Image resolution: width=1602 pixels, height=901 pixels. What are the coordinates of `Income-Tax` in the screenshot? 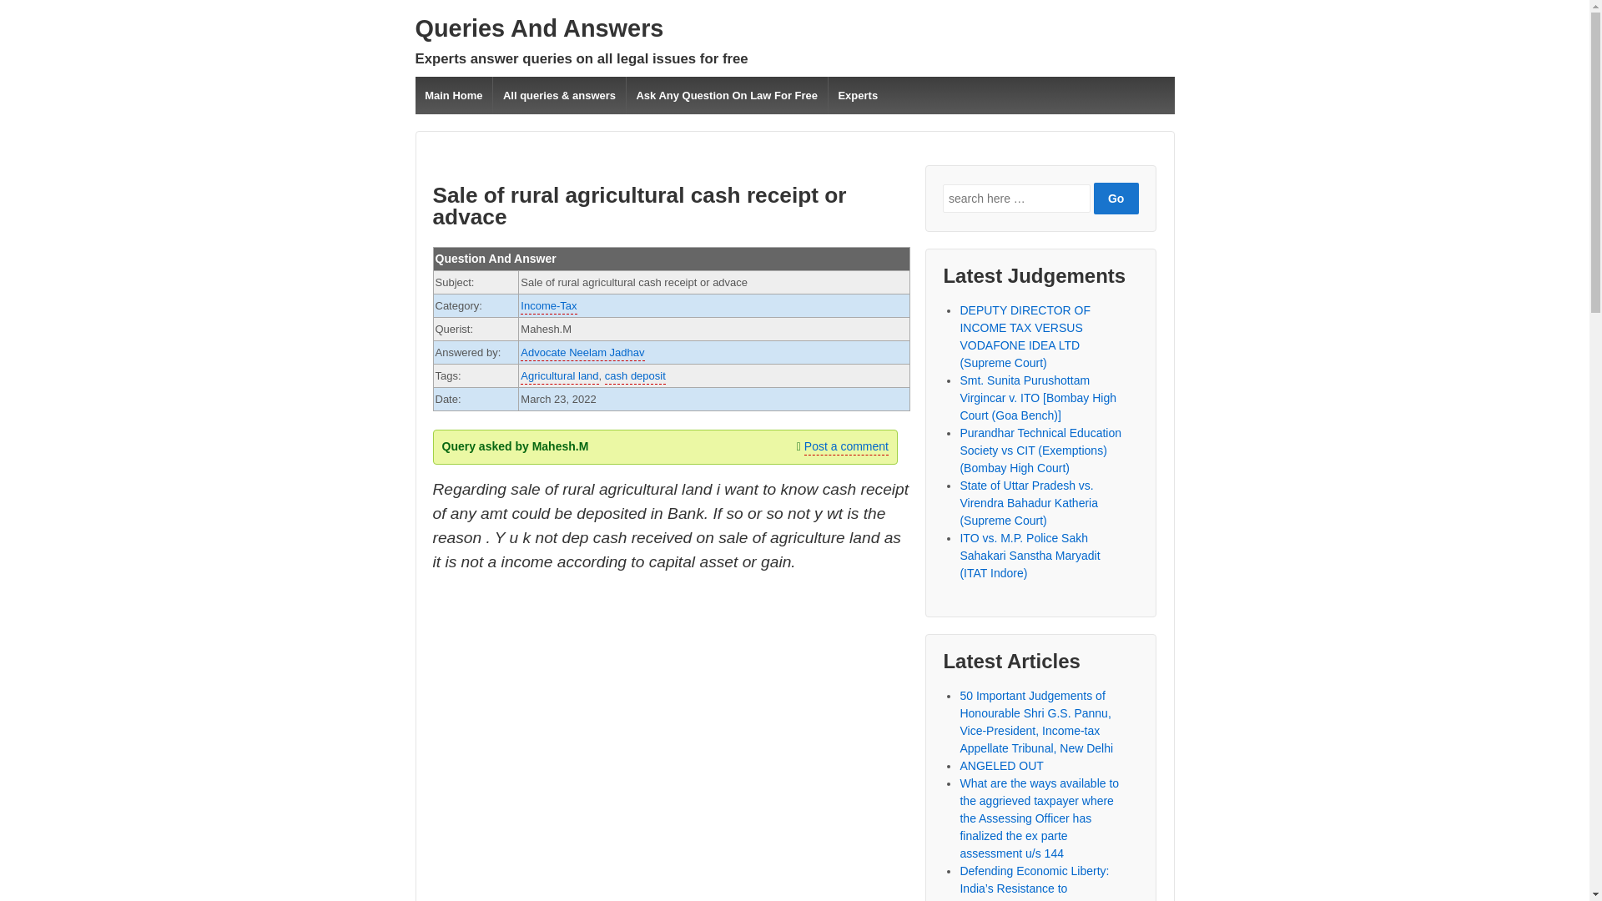 It's located at (549, 306).